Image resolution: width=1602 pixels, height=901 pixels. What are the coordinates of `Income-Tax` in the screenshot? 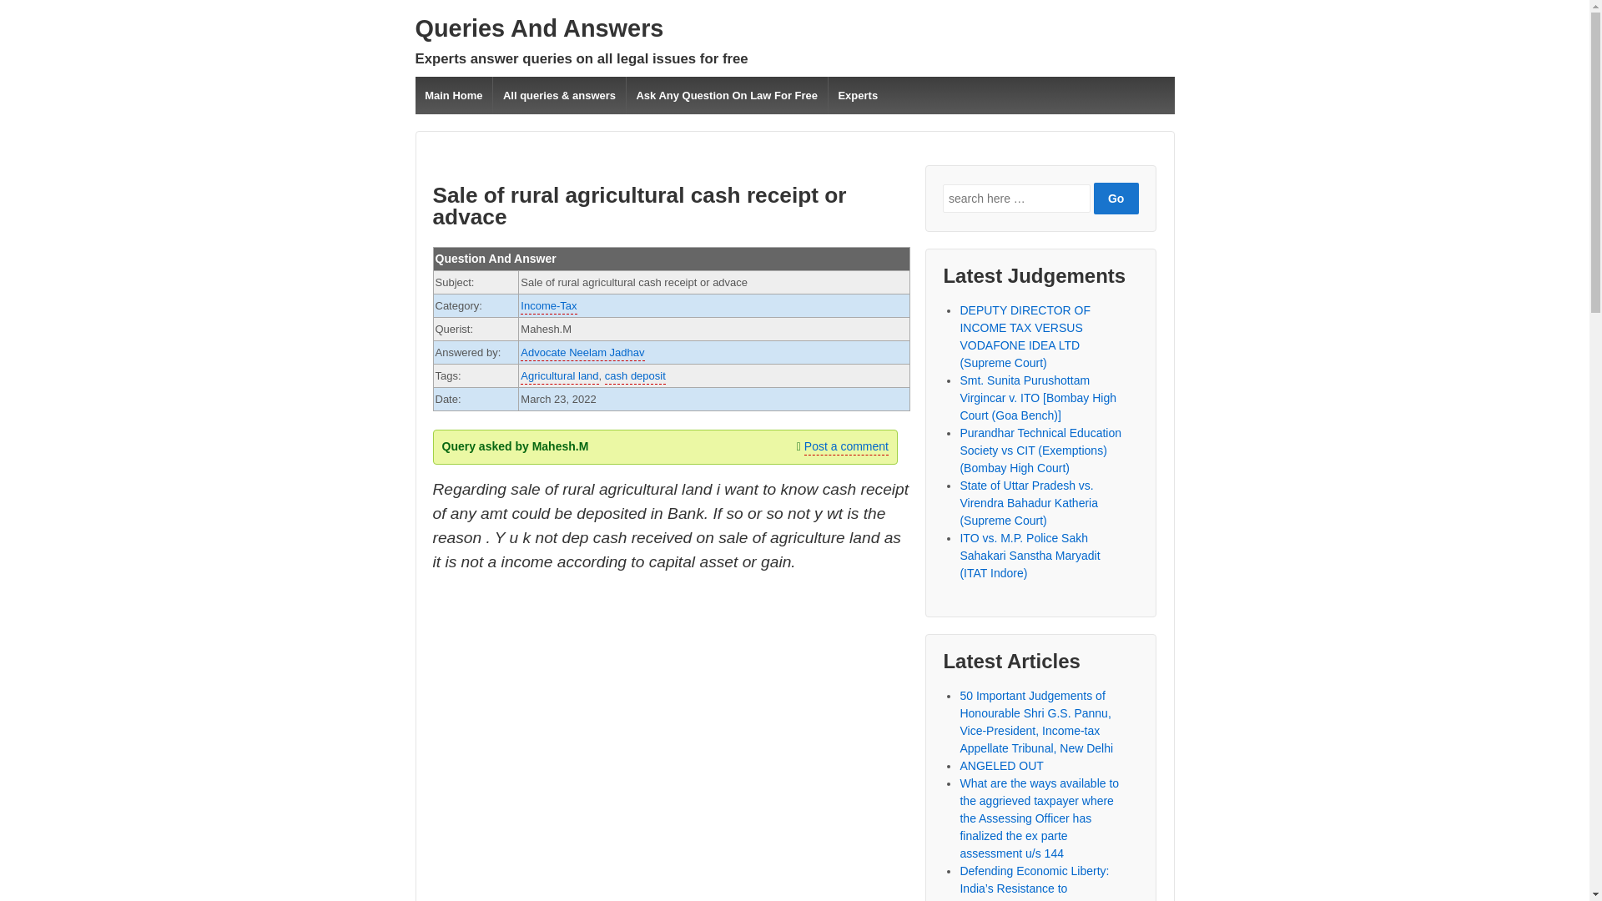 It's located at (549, 306).